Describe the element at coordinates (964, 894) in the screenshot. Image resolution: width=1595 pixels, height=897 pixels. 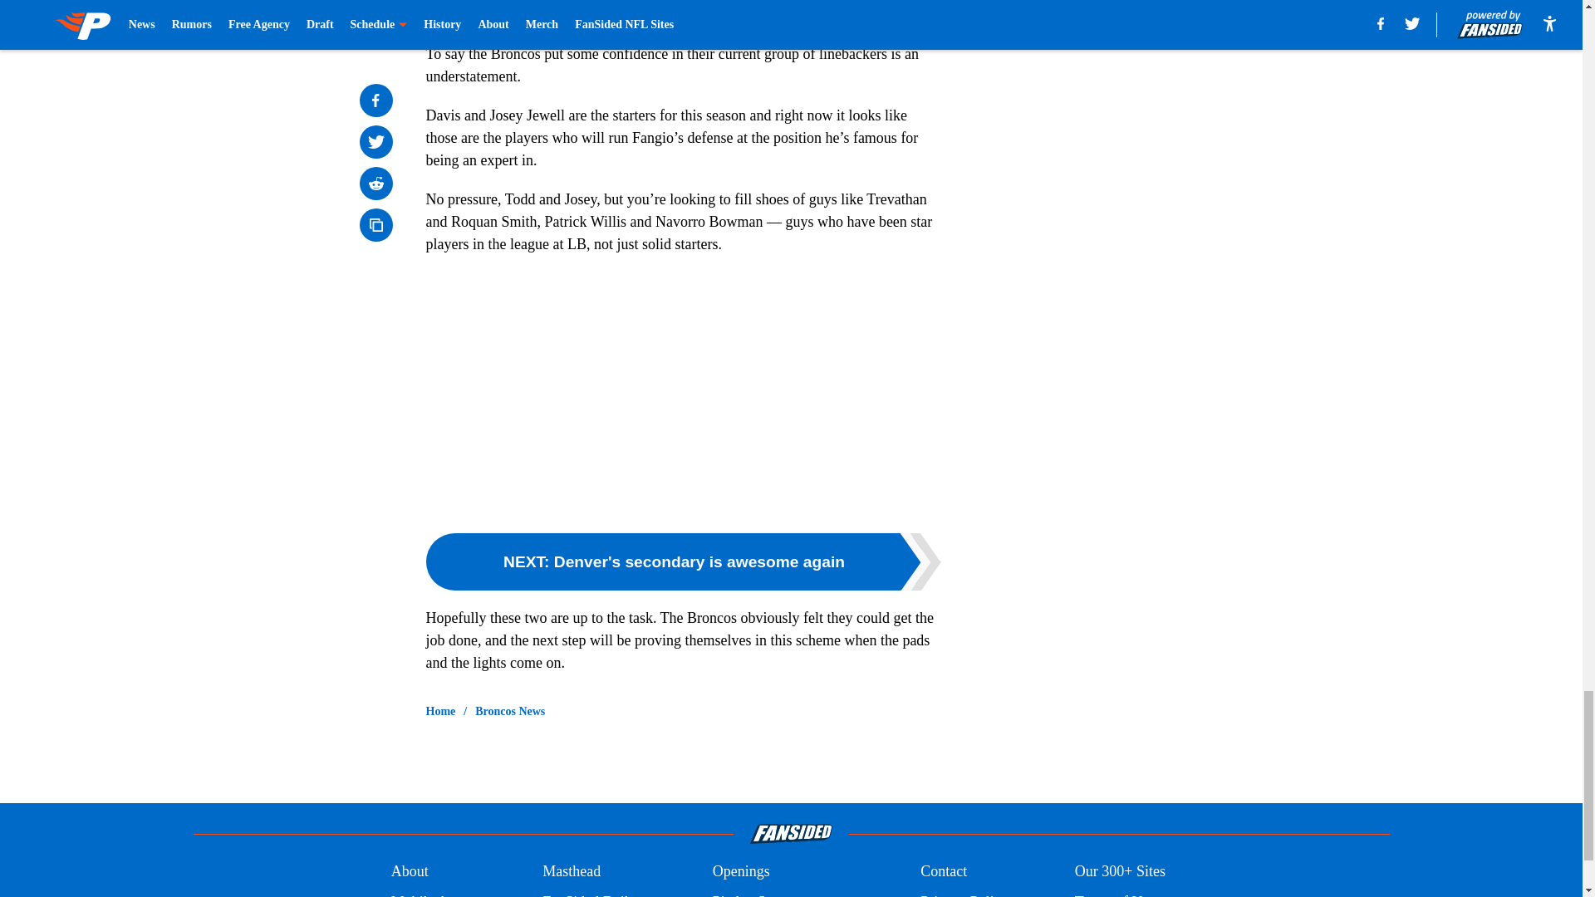
I see `Privacy Policy` at that location.